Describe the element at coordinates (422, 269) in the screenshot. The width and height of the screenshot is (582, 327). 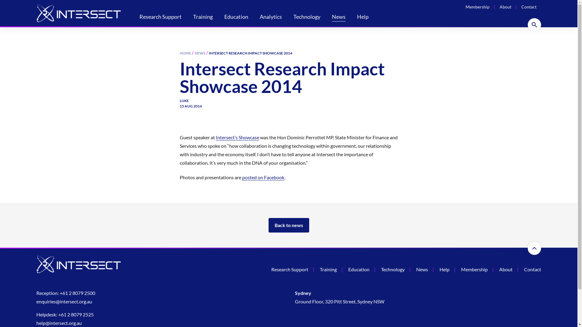
I see `News` at that location.